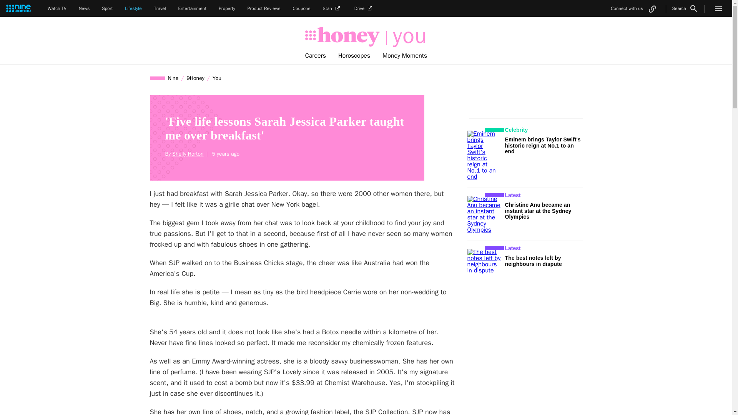 Image resolution: width=738 pixels, height=415 pixels. I want to click on Sport, so click(107, 8).